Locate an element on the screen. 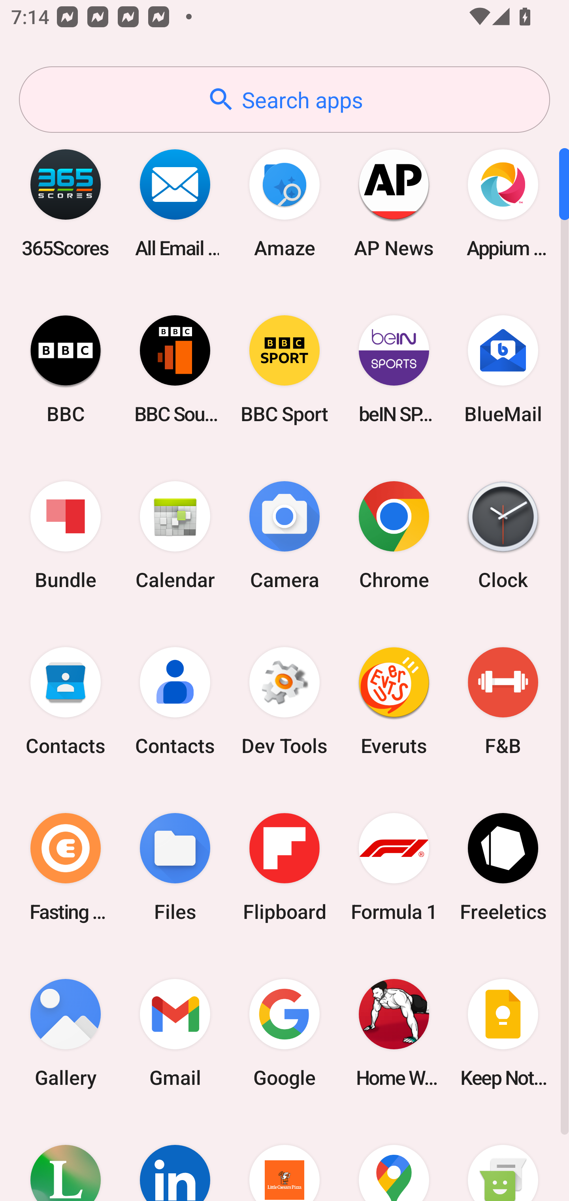  beIN SPORTS is located at coordinates (394, 369).